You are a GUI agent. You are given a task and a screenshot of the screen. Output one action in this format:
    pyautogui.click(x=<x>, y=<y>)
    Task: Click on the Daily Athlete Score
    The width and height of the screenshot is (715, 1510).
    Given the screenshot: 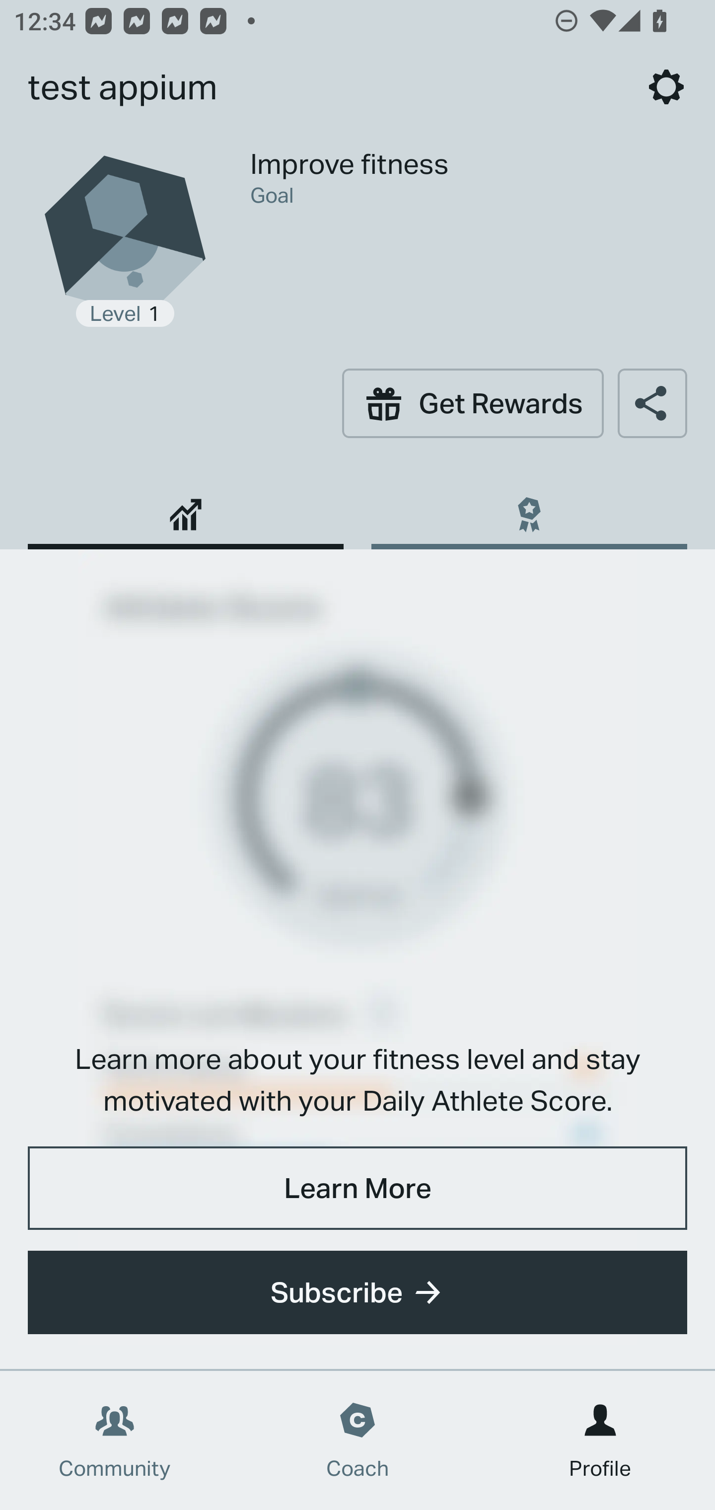 What is the action you would take?
    pyautogui.click(x=186, y=508)
    